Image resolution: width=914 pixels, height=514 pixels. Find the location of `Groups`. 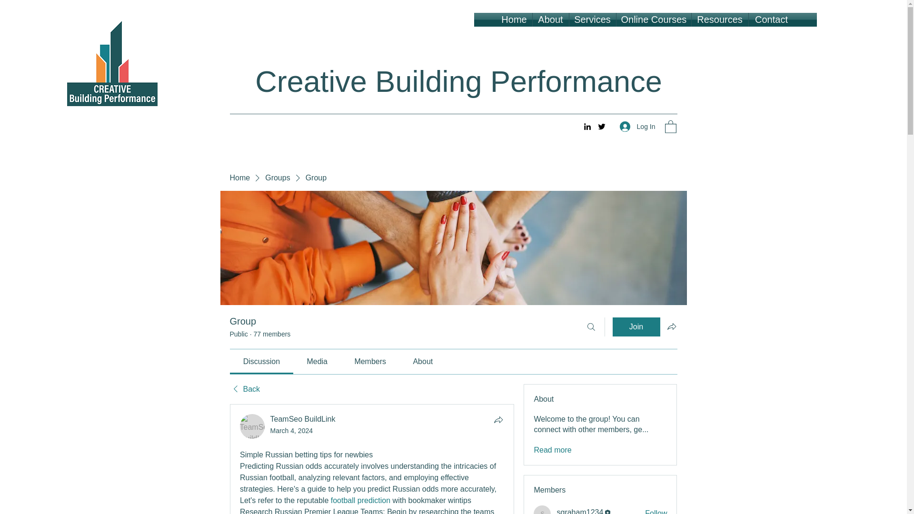

Groups is located at coordinates (277, 178).